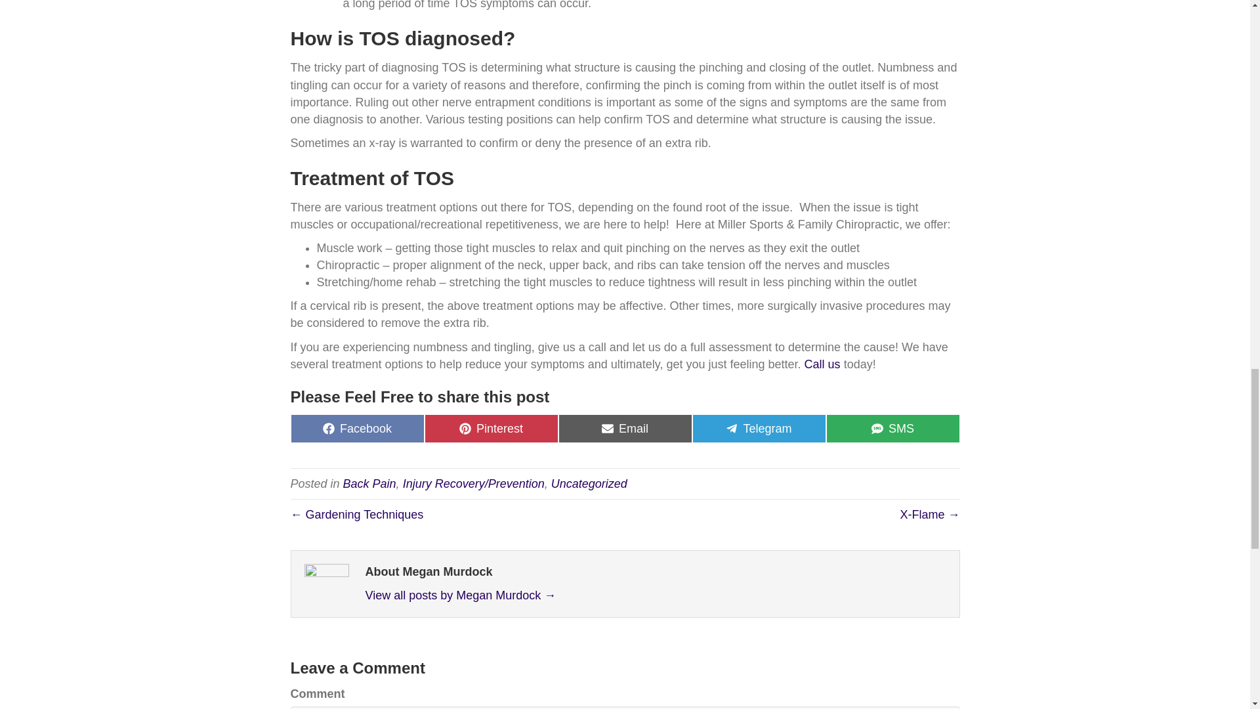 This screenshot has height=709, width=1260. Describe the element at coordinates (822, 364) in the screenshot. I see `Back Pain` at that location.